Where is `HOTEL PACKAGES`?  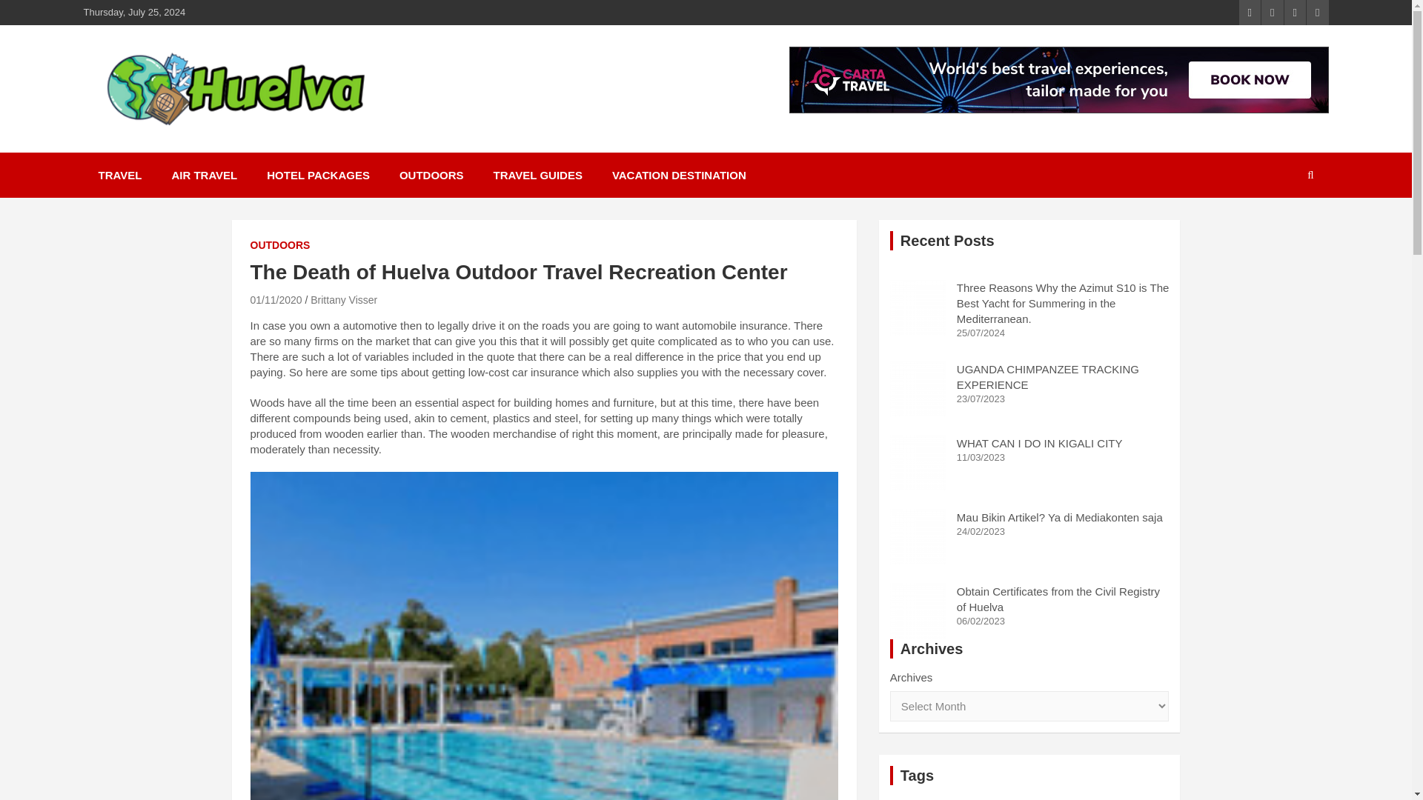
HOTEL PACKAGES is located at coordinates (317, 175).